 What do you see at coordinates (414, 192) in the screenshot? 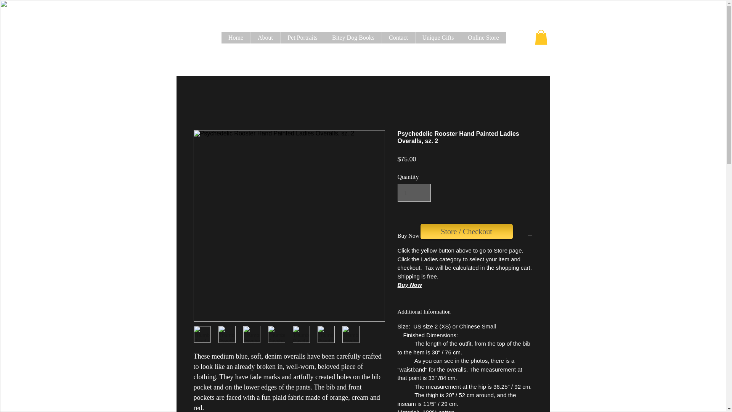
I see `1` at bounding box center [414, 192].